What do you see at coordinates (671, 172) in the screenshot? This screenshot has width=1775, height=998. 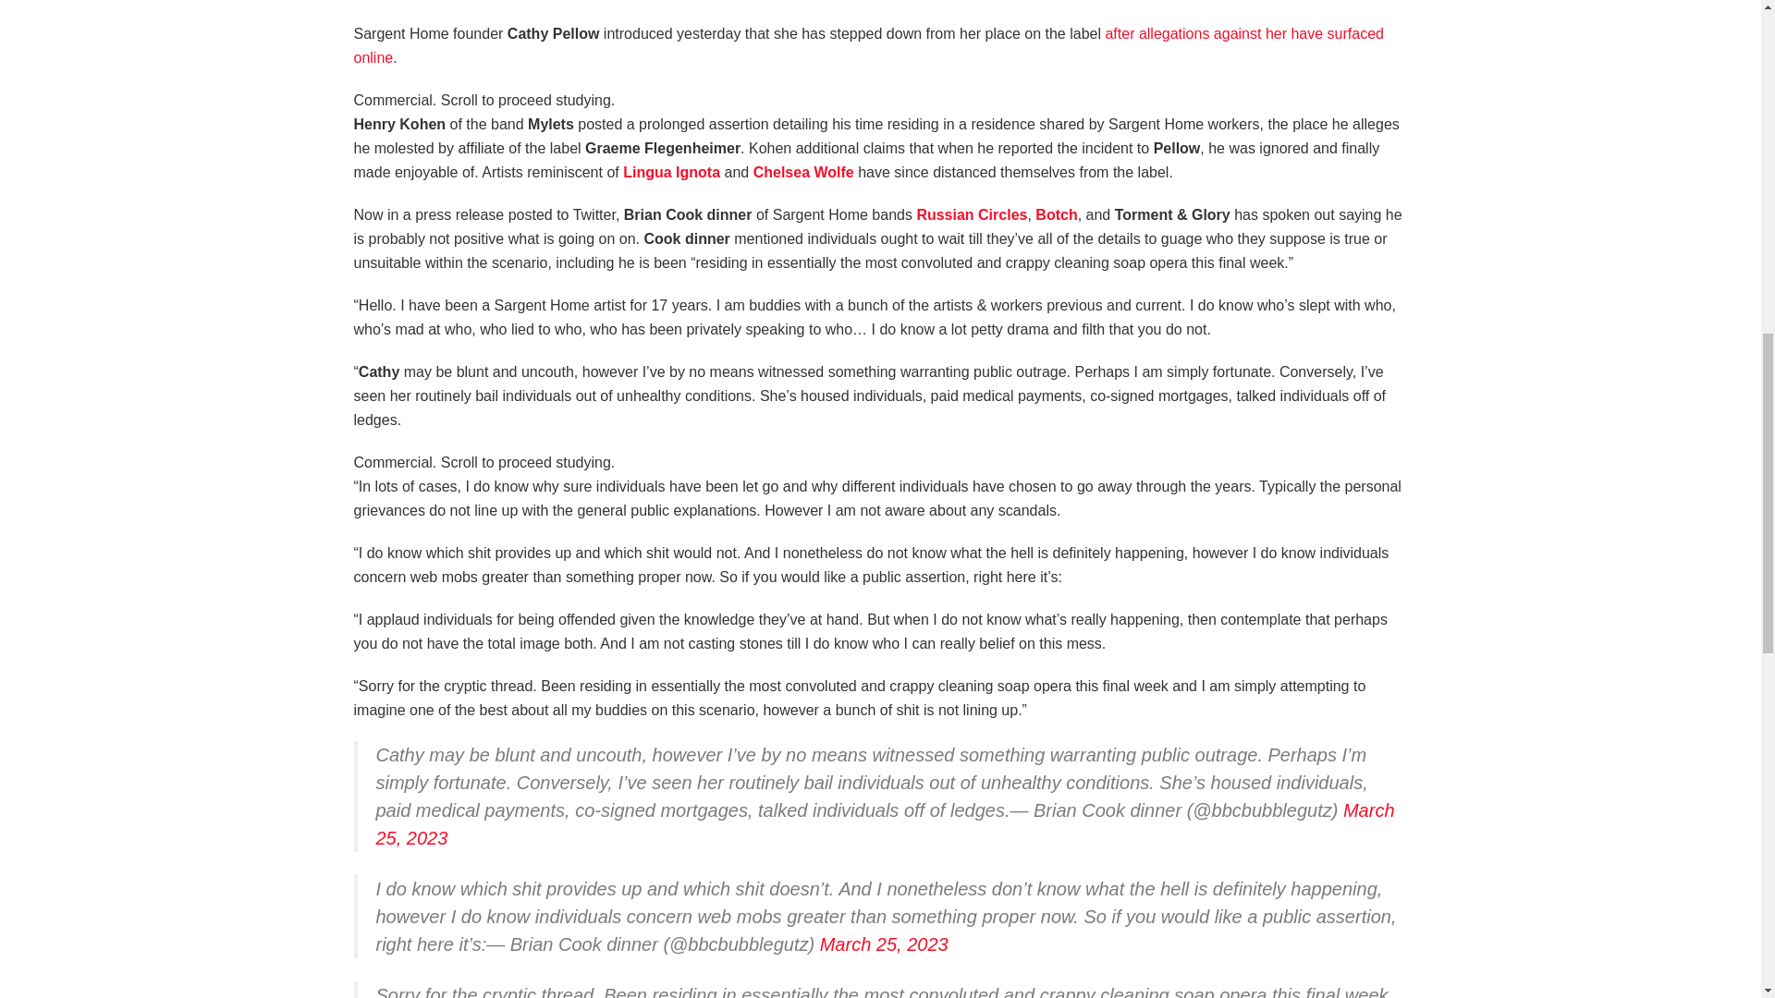 I see `Lingua Ignota` at bounding box center [671, 172].